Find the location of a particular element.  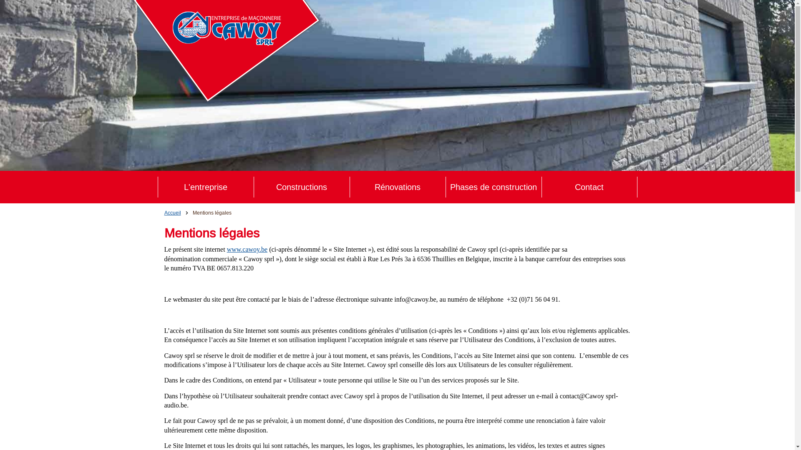

www.cawoy.be is located at coordinates (247, 249).